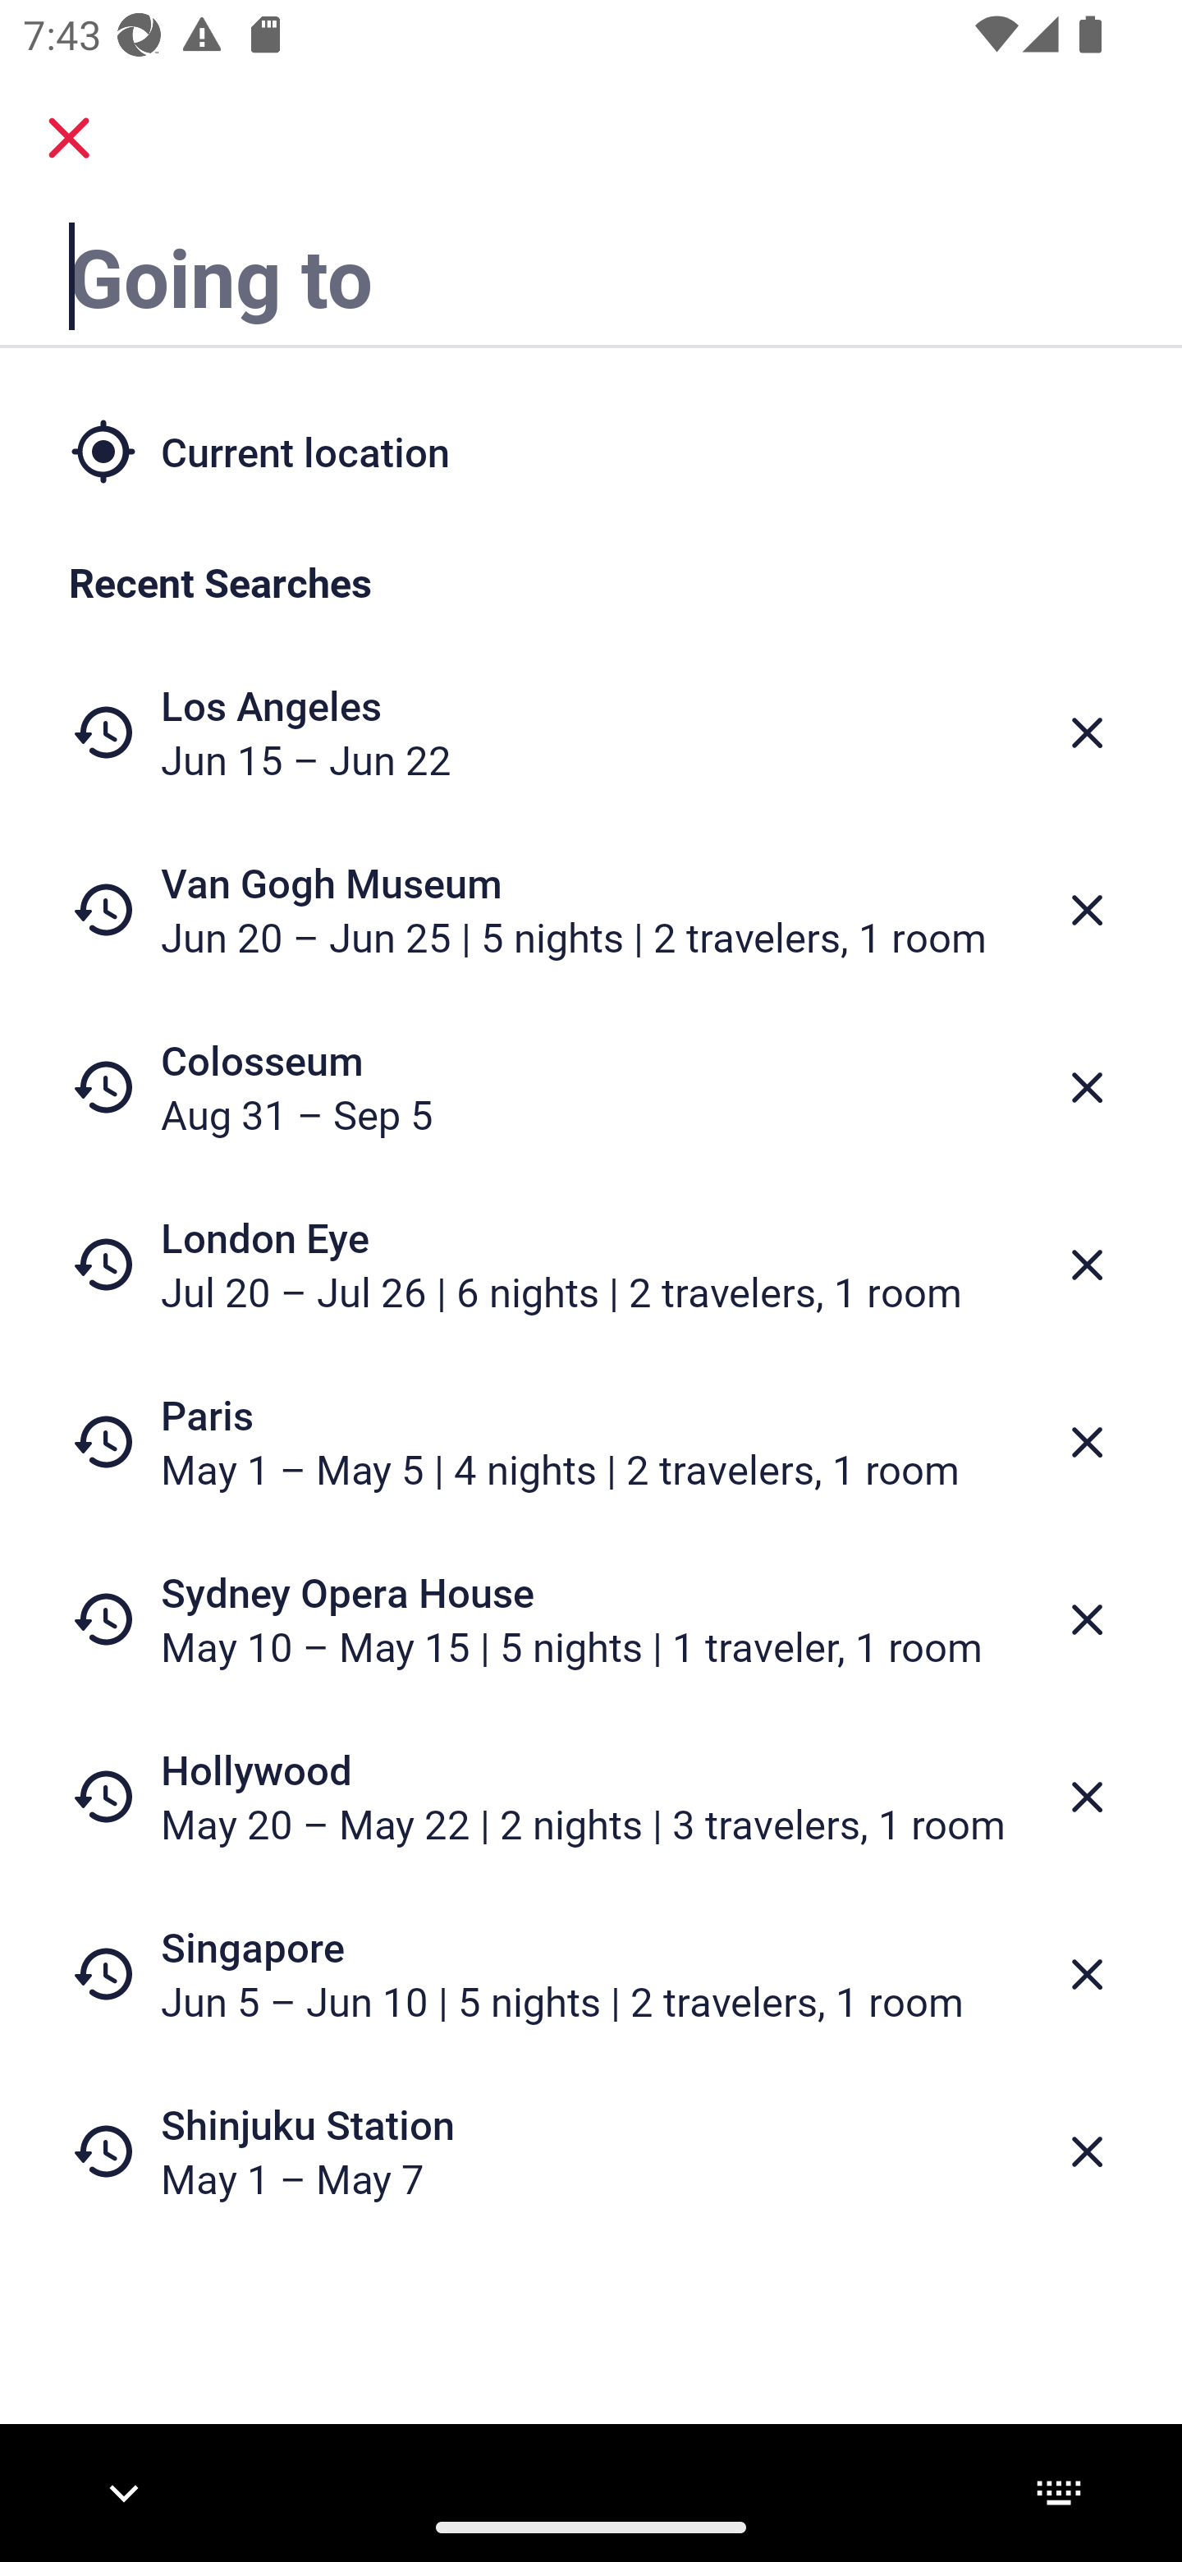 This screenshot has width=1182, height=2562. I want to click on Delete from recent searches, so click(1087, 1265).